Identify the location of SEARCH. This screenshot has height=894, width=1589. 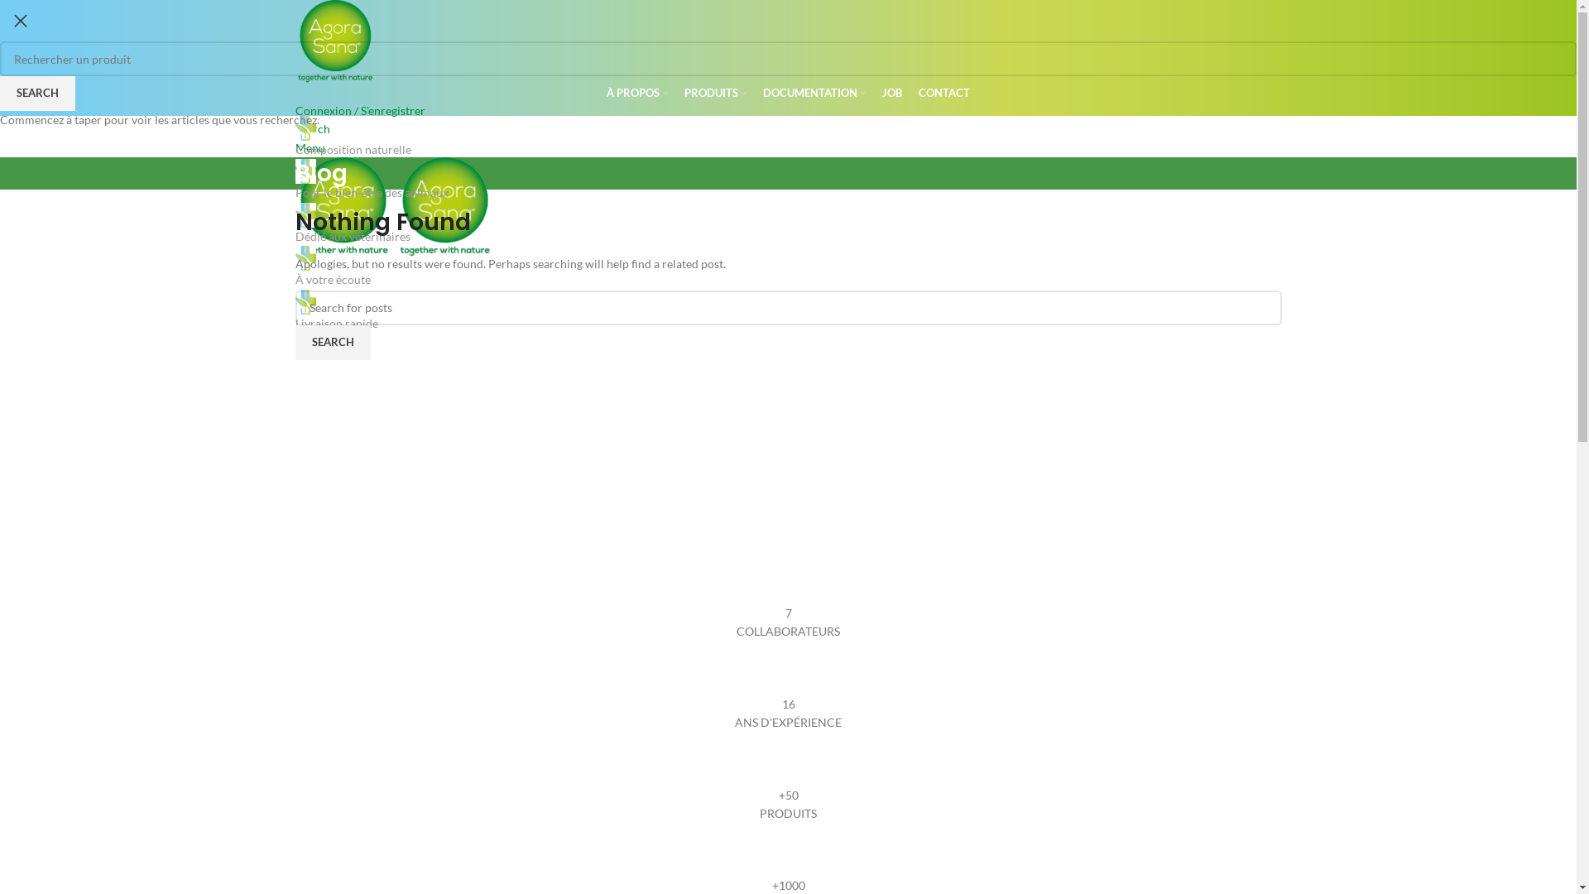
(38, 94).